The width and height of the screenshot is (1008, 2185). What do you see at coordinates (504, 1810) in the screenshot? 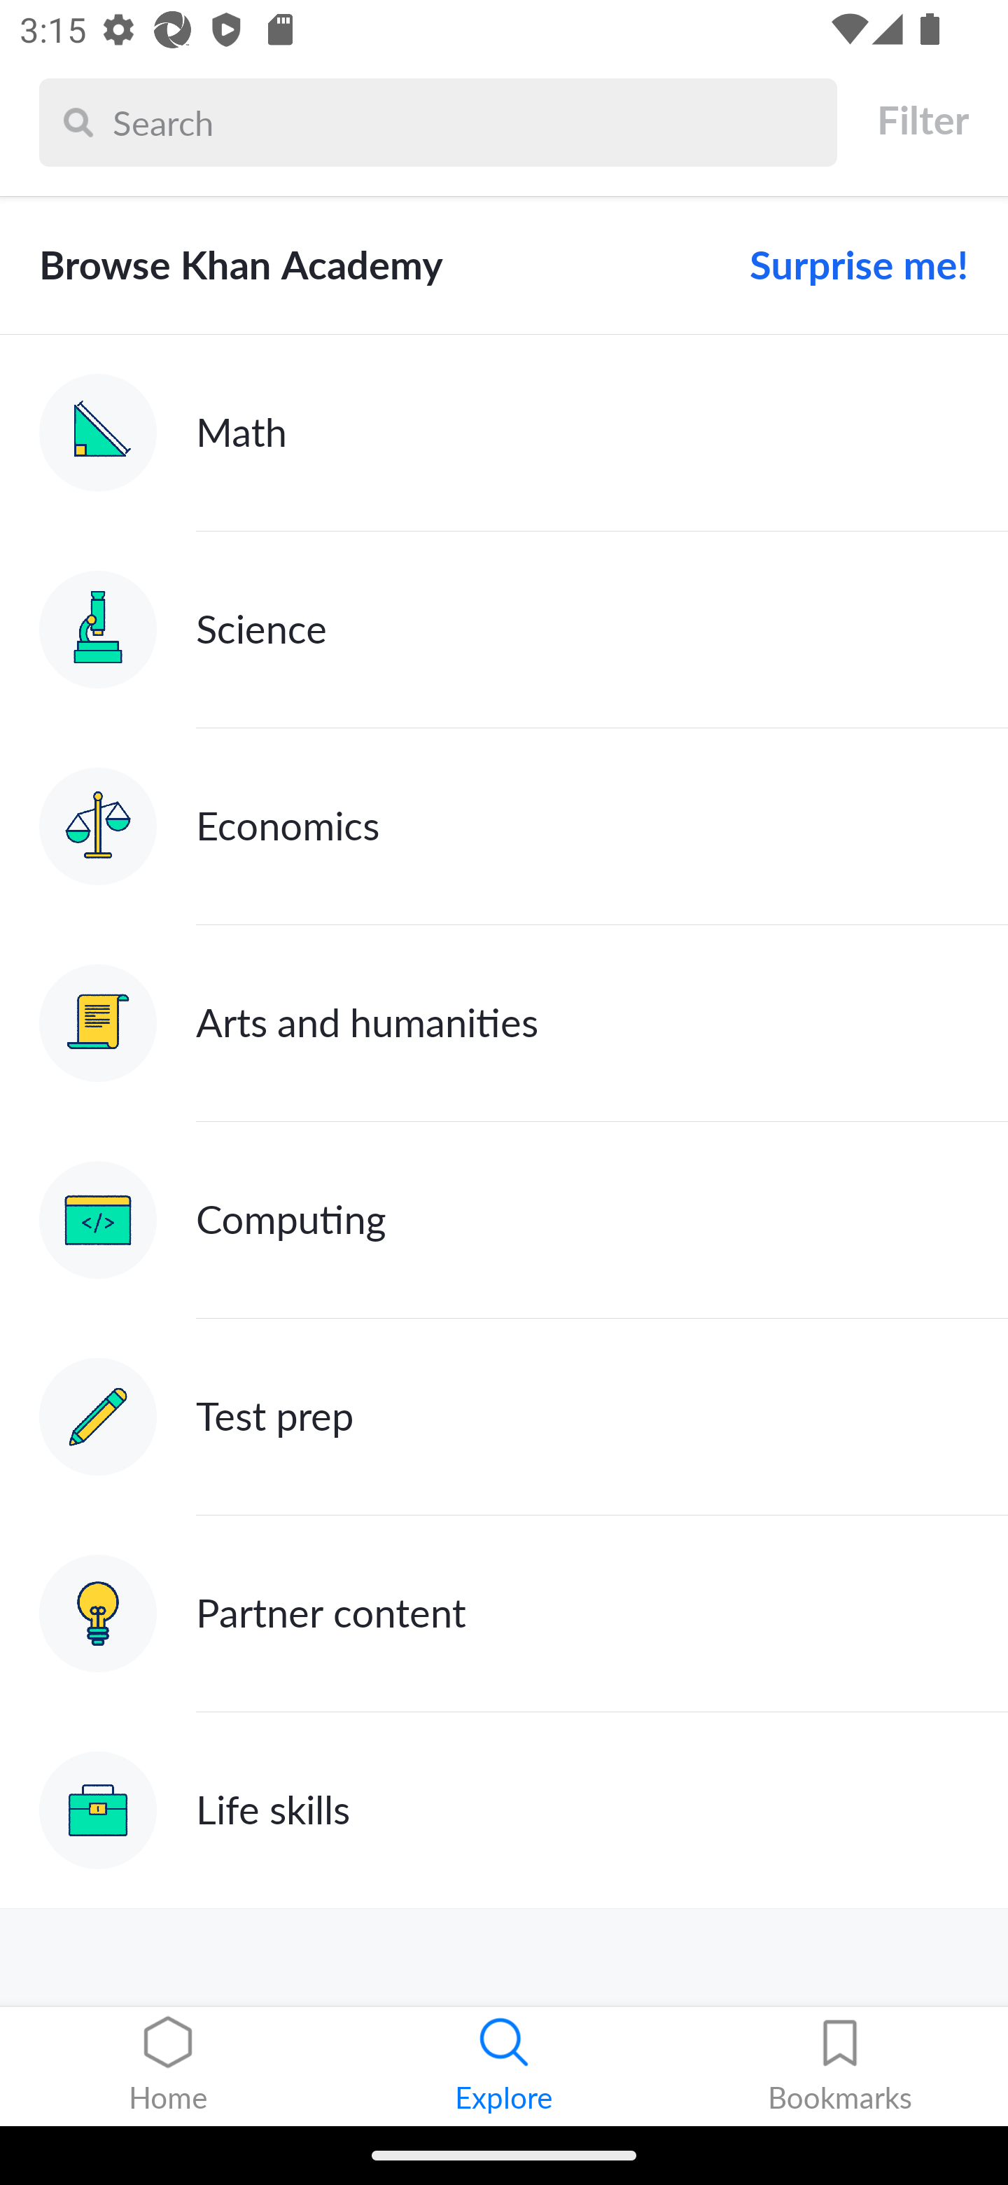
I see `Life skills` at bounding box center [504, 1810].